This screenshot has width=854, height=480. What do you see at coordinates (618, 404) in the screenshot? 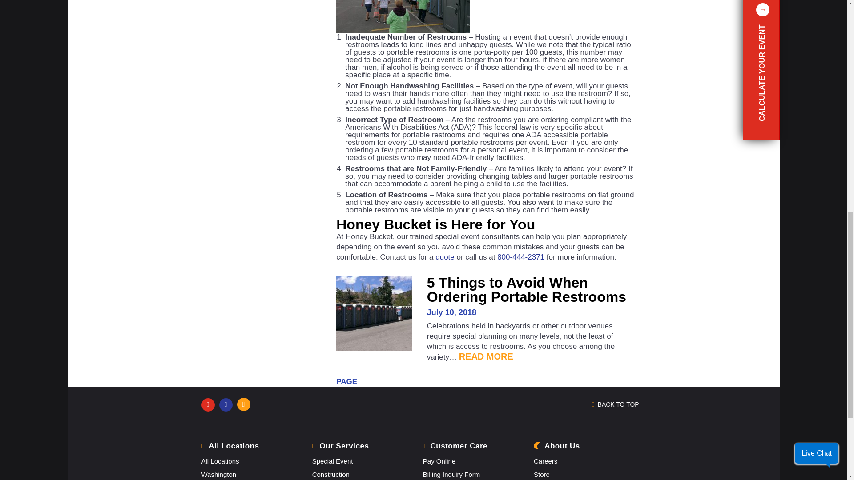
I see `BACK TO TOP` at bounding box center [618, 404].